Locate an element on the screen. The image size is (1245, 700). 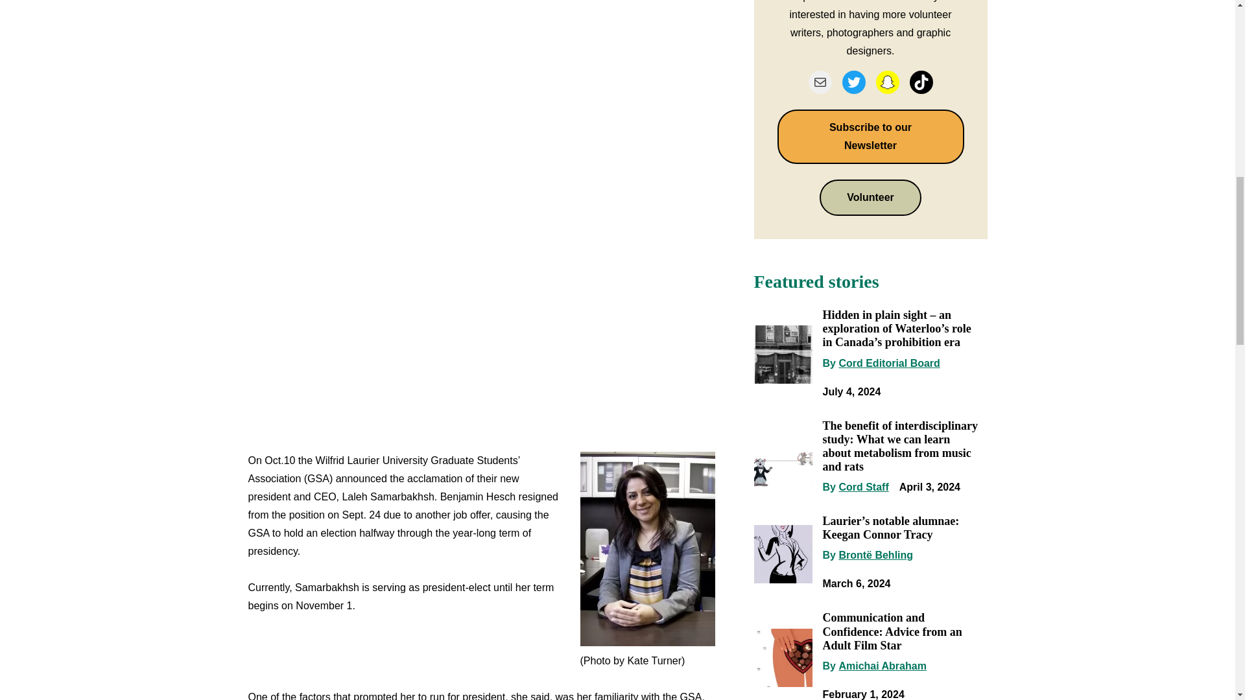
Posts by Amichai Abraham is located at coordinates (882, 666).